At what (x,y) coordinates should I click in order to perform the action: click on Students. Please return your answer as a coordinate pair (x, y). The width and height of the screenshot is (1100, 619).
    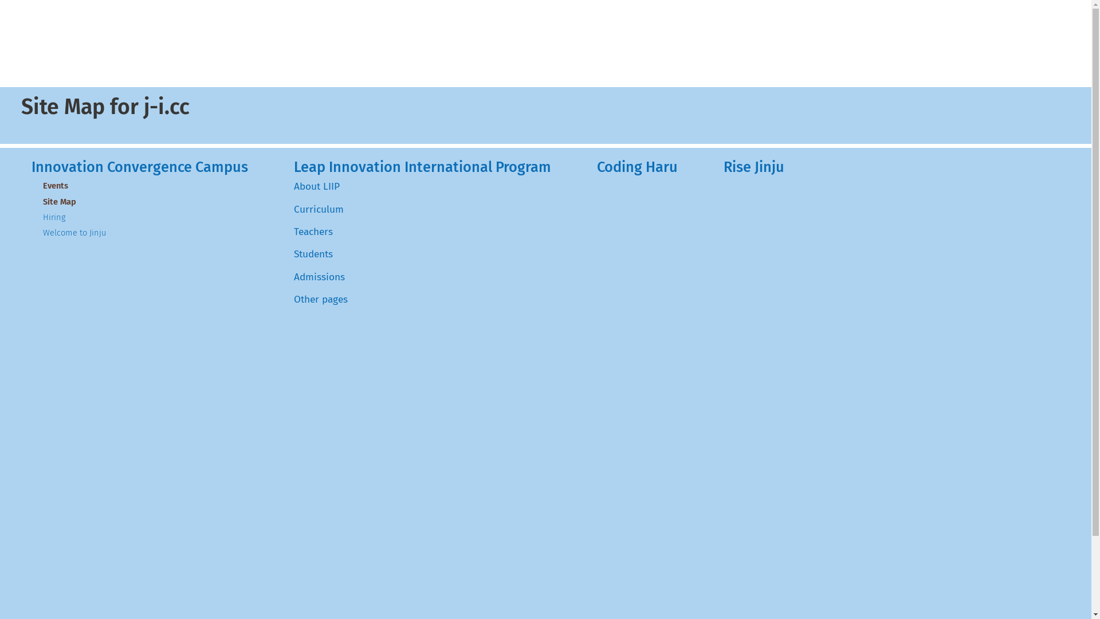
    Looking at the image, I should click on (313, 254).